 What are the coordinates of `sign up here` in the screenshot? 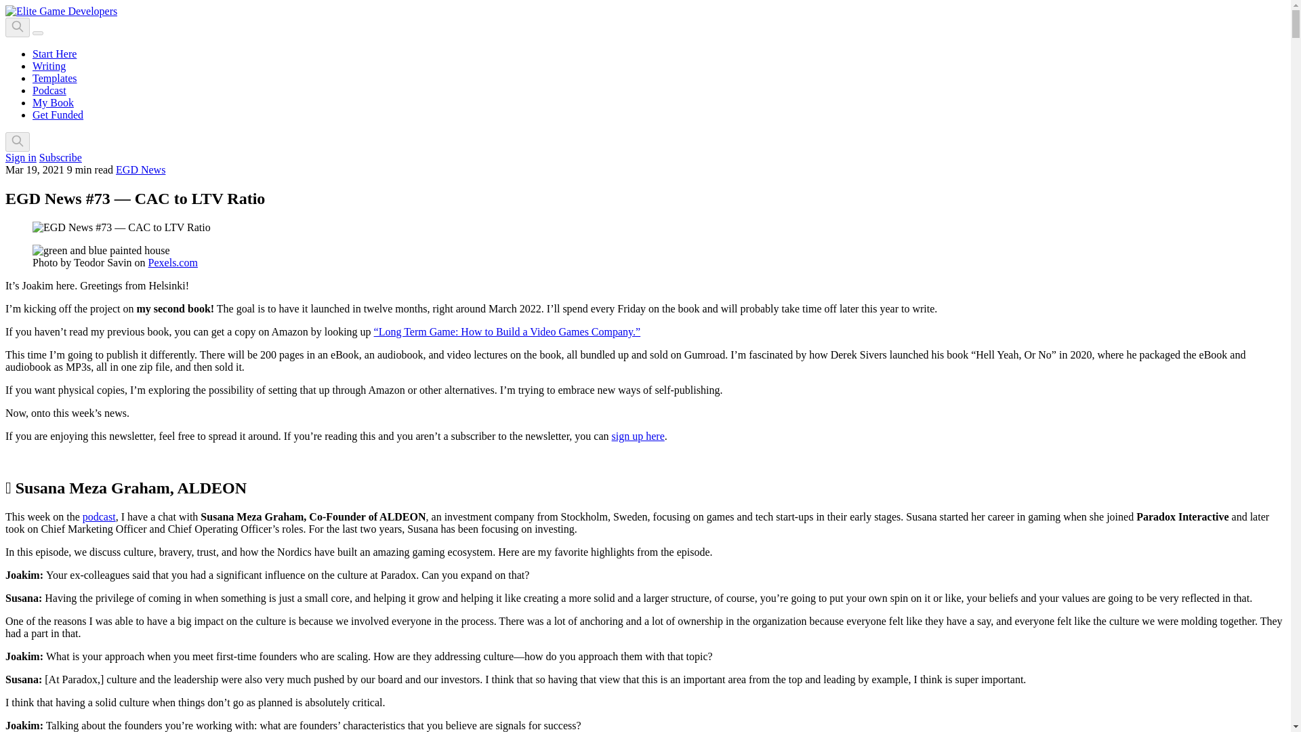 It's located at (638, 436).